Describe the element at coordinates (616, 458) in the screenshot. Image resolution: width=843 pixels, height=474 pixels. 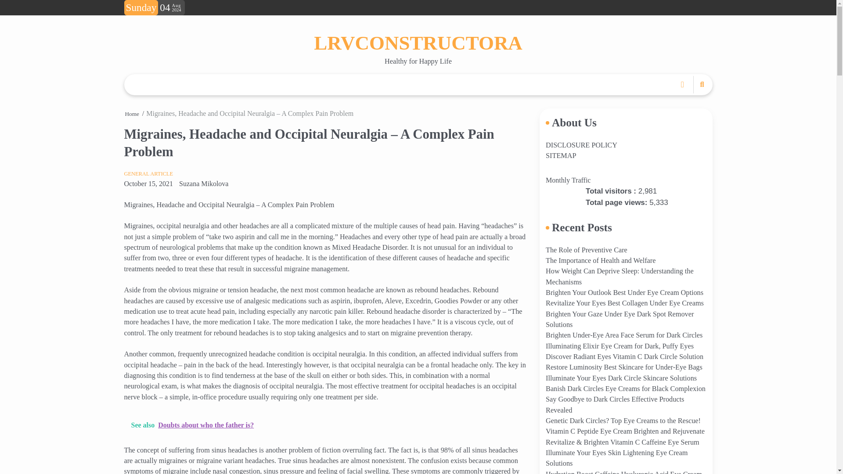
I see `Illuminate Your Eyes Skin Lightening Eye Cream Solutions` at that location.